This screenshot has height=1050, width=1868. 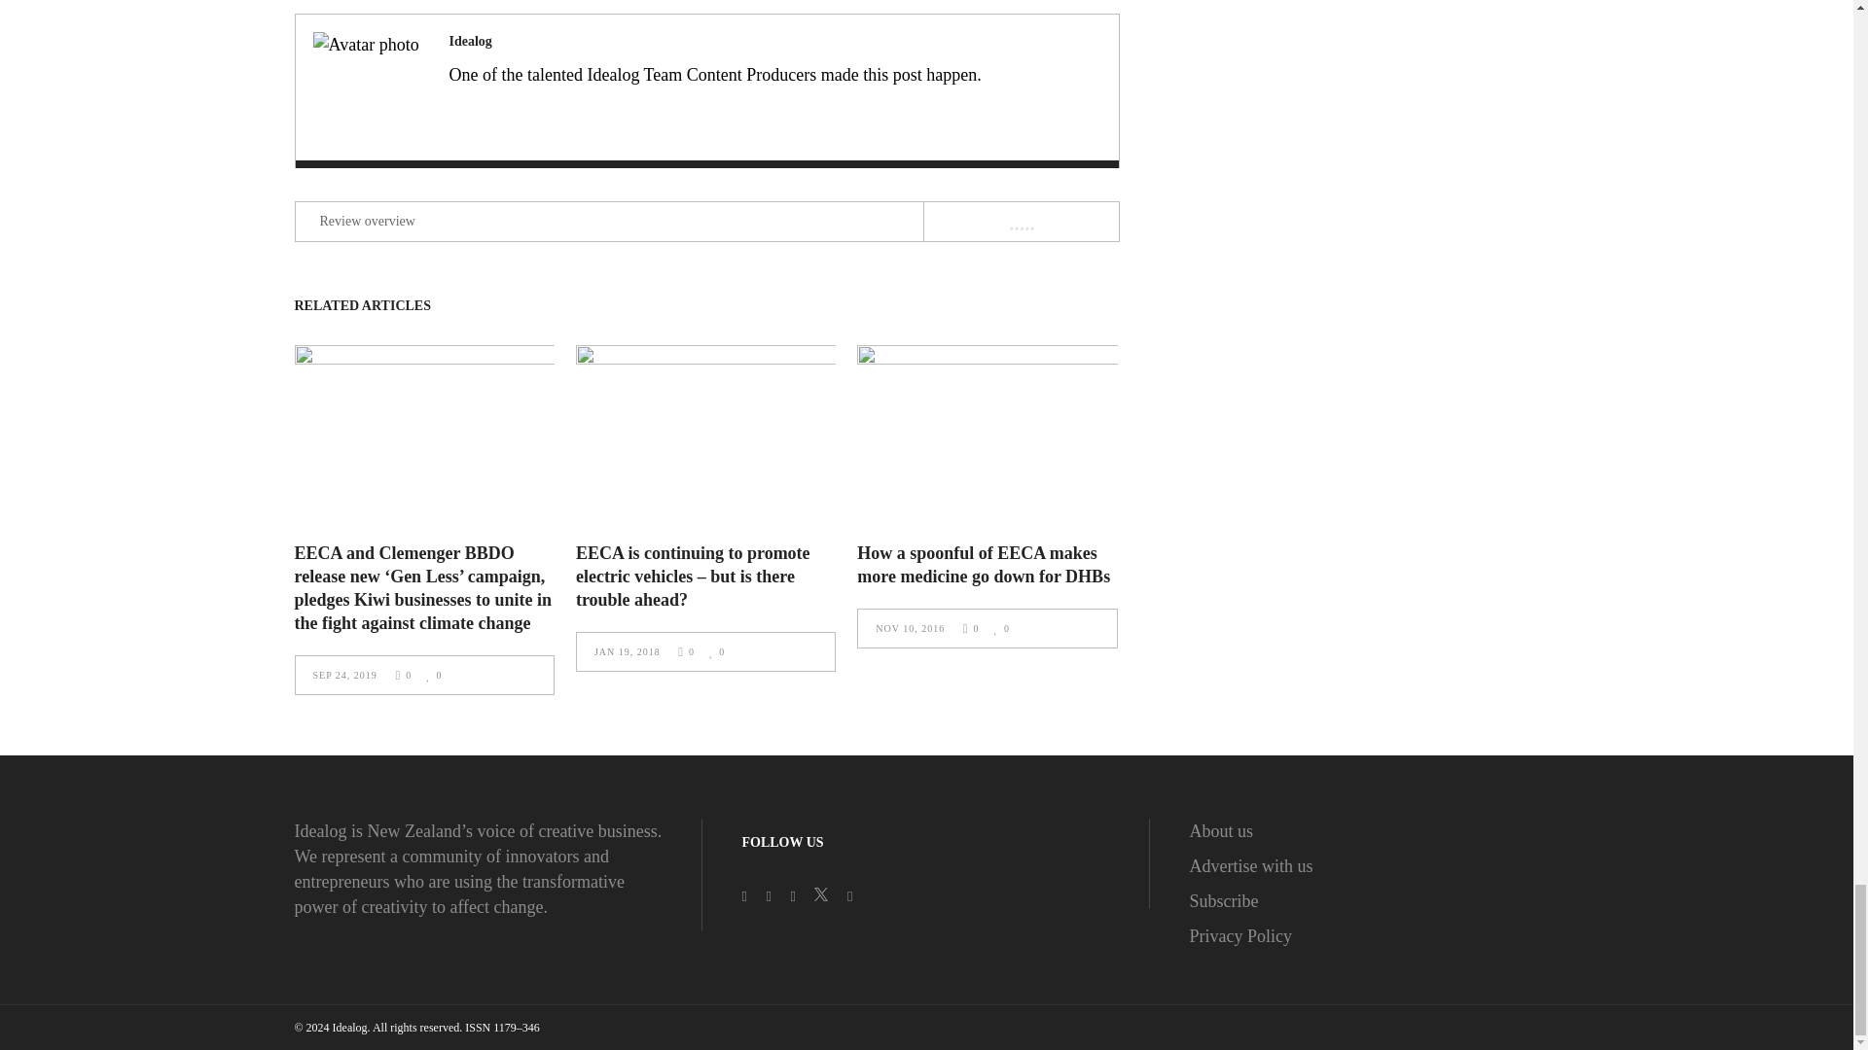 I want to click on Idealog, so click(x=471, y=41).